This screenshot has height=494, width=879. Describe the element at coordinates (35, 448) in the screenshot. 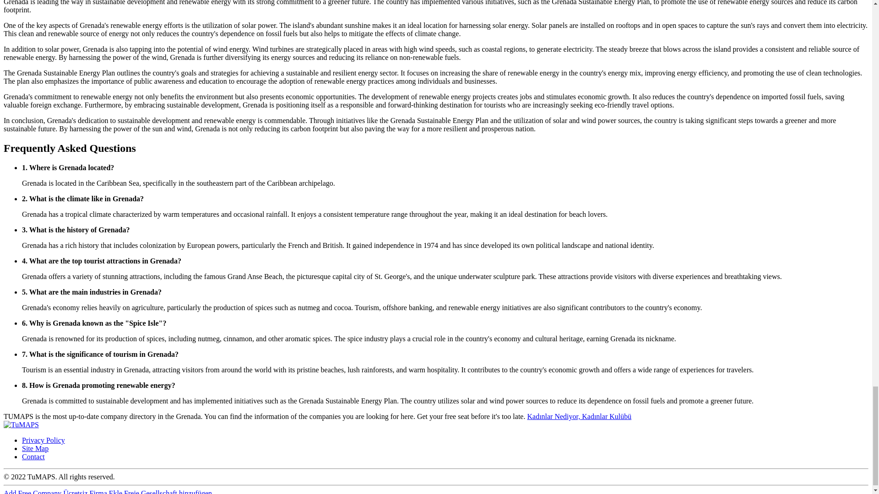

I see `Site Map` at that location.